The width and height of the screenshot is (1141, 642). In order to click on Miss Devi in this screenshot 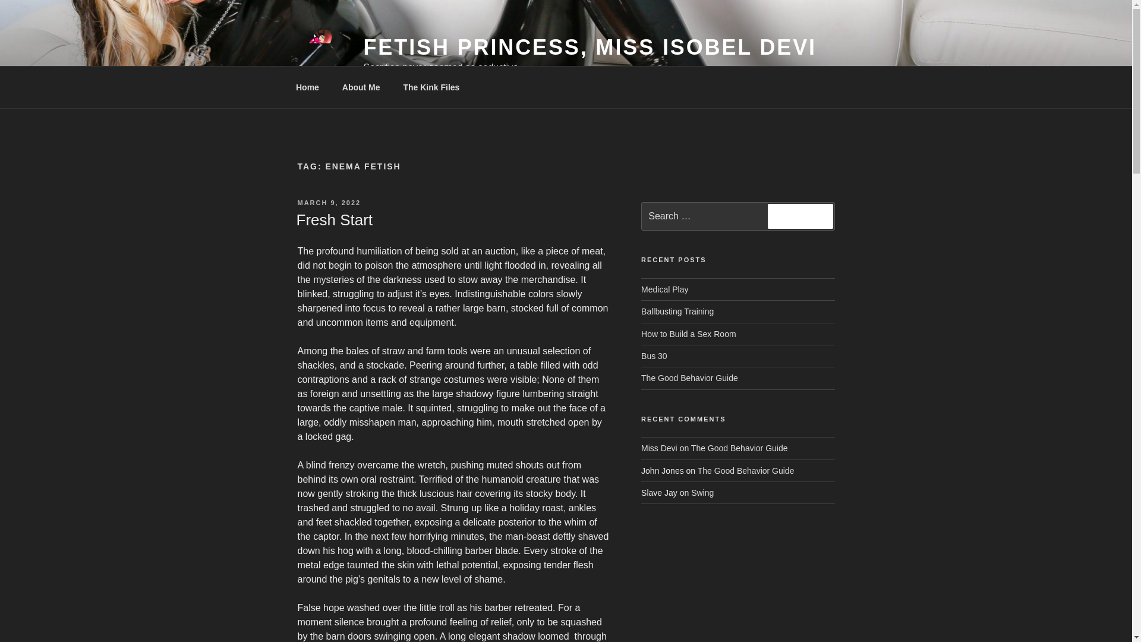, I will do `click(660, 448)`.